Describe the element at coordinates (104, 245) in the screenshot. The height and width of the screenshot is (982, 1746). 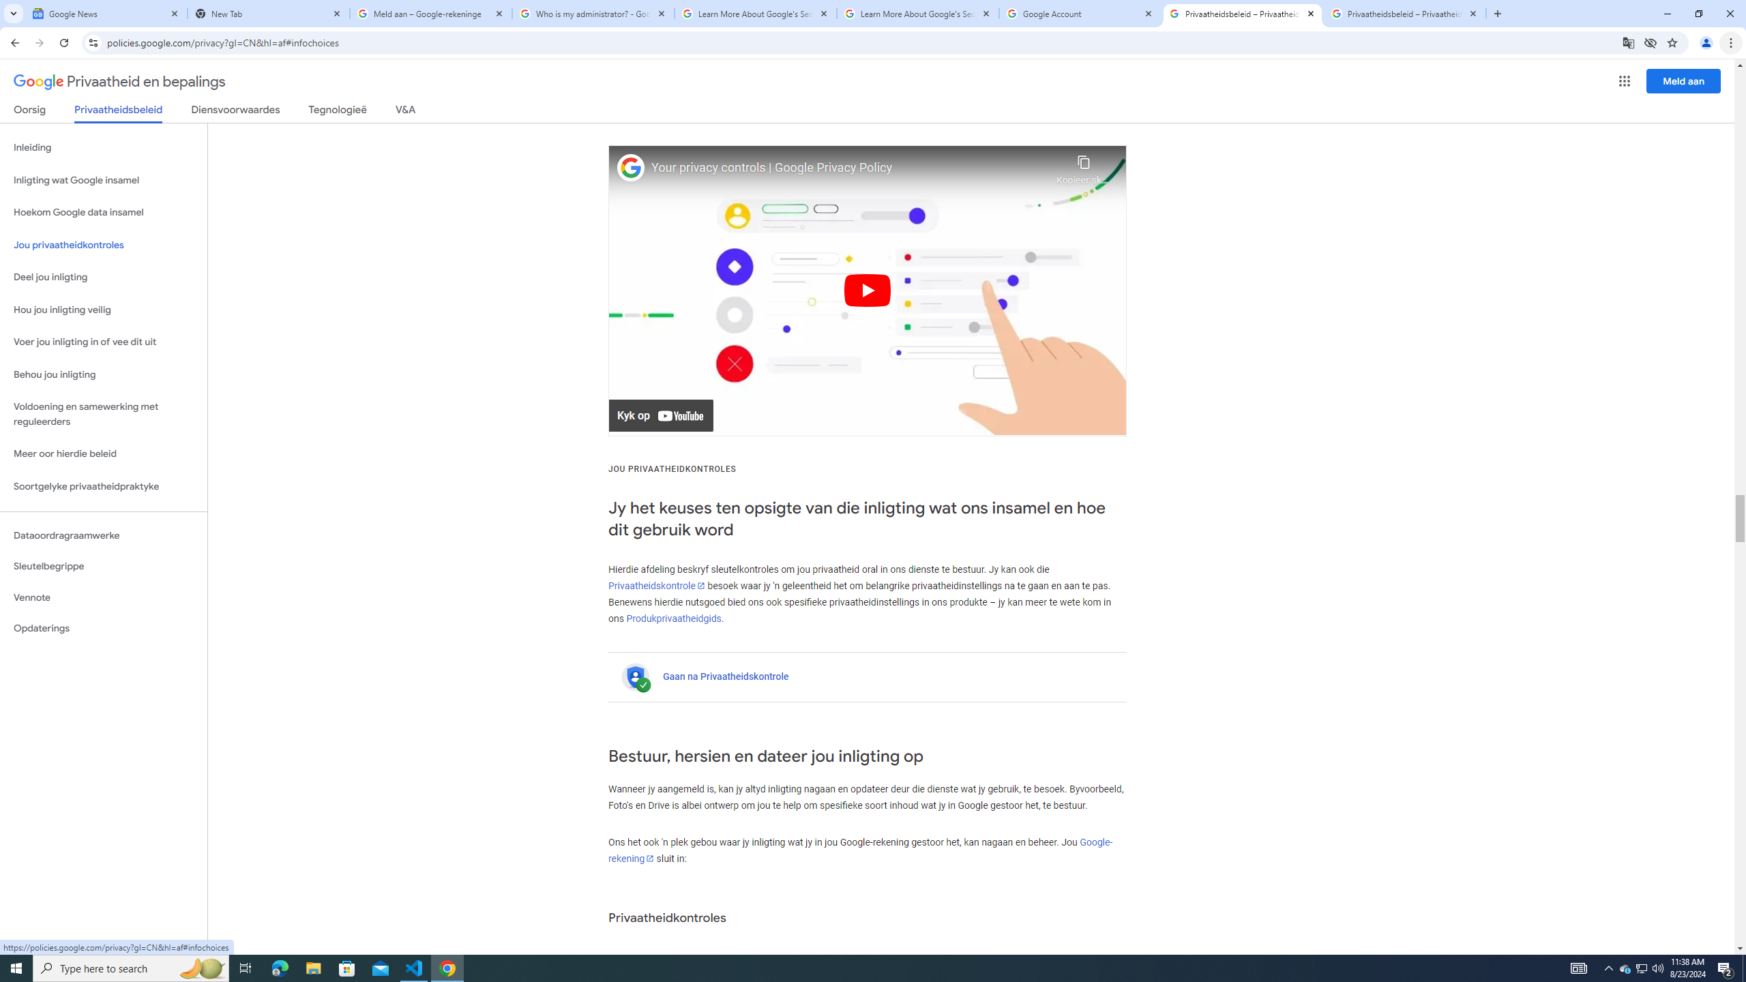
I see `Jou privaatheidkontroles` at that location.